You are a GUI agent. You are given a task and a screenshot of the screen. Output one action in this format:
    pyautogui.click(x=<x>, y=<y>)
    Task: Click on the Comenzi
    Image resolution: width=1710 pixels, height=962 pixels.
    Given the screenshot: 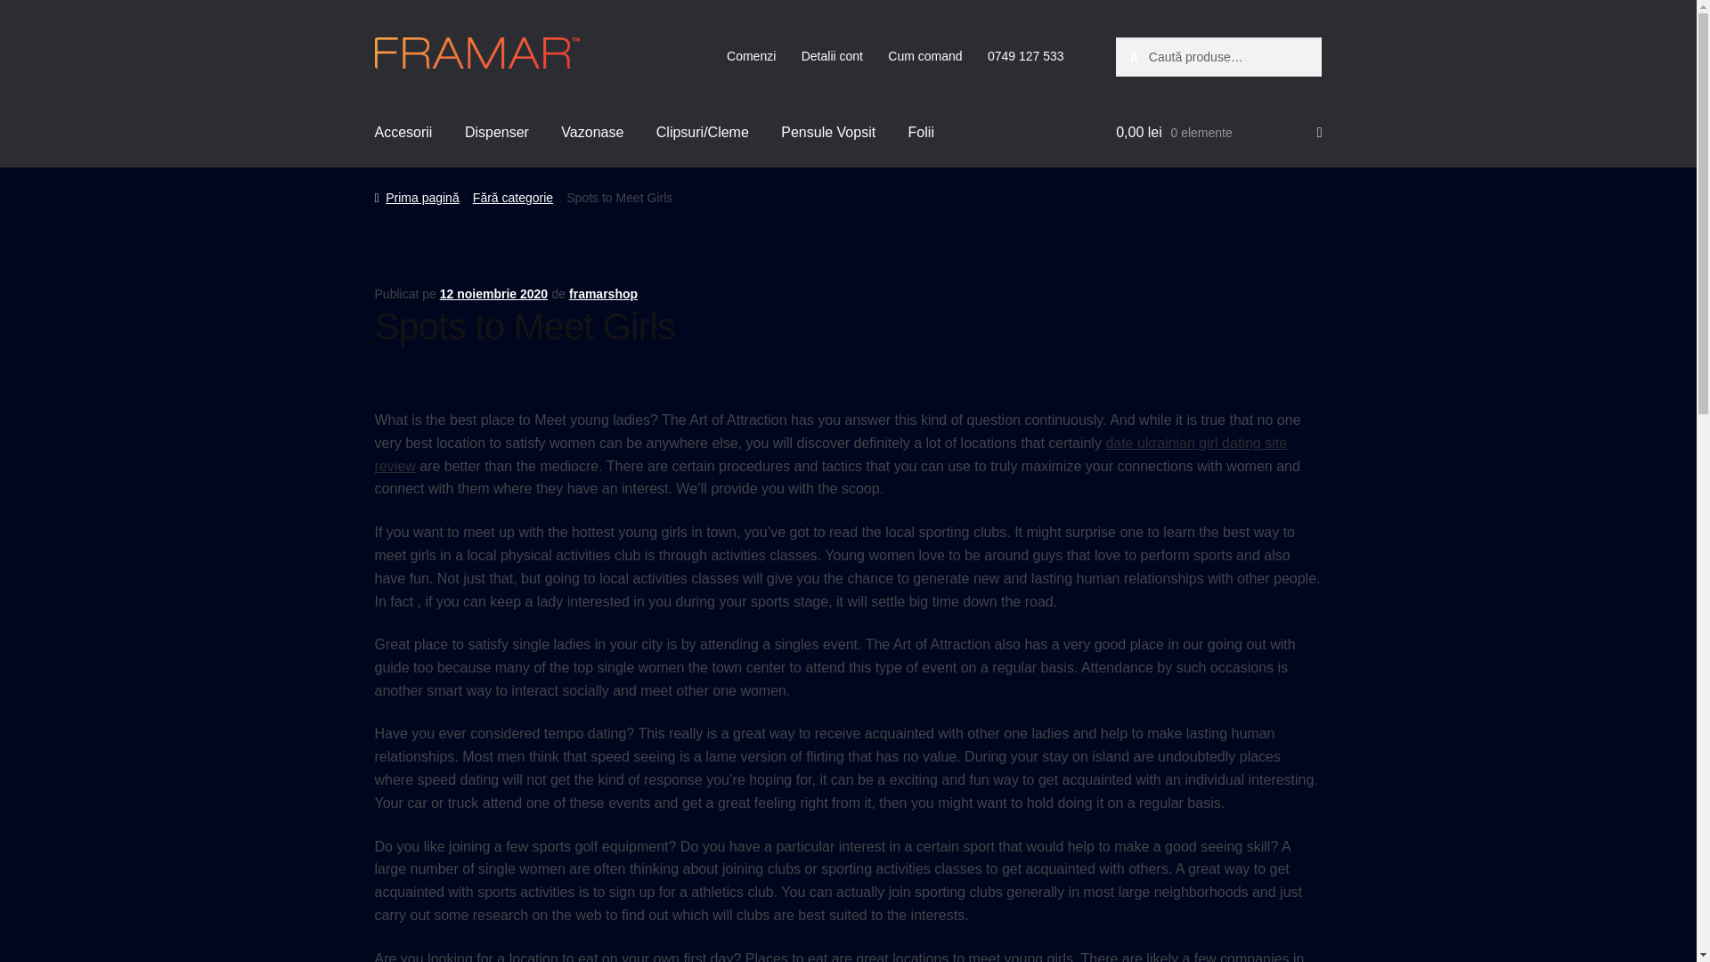 What is the action you would take?
    pyautogui.click(x=752, y=56)
    